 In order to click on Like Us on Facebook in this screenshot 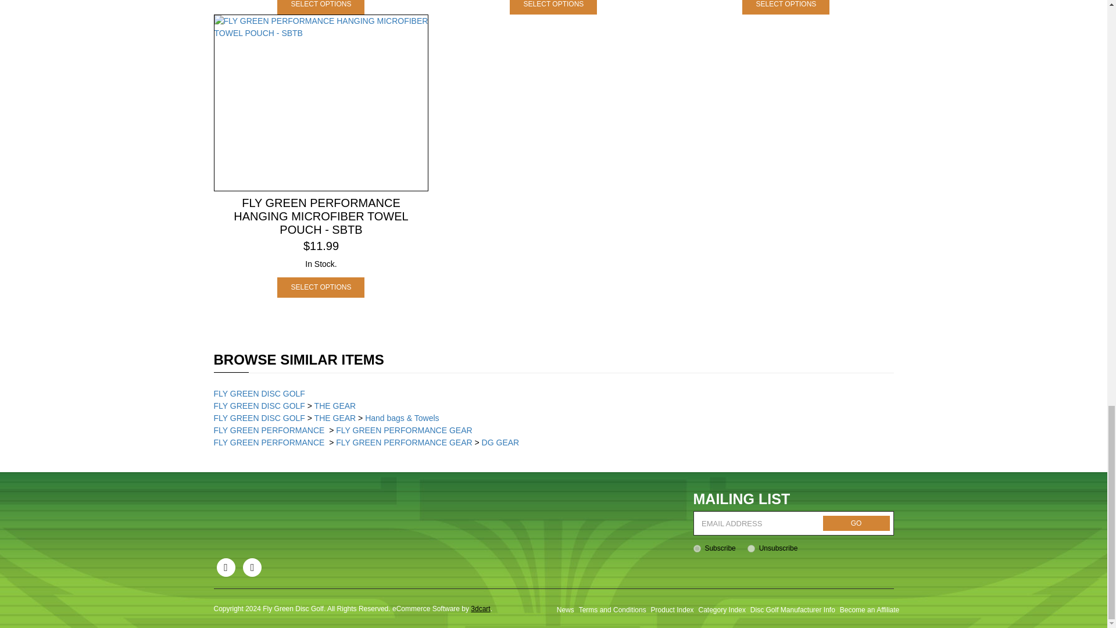, I will do `click(226, 568)`.